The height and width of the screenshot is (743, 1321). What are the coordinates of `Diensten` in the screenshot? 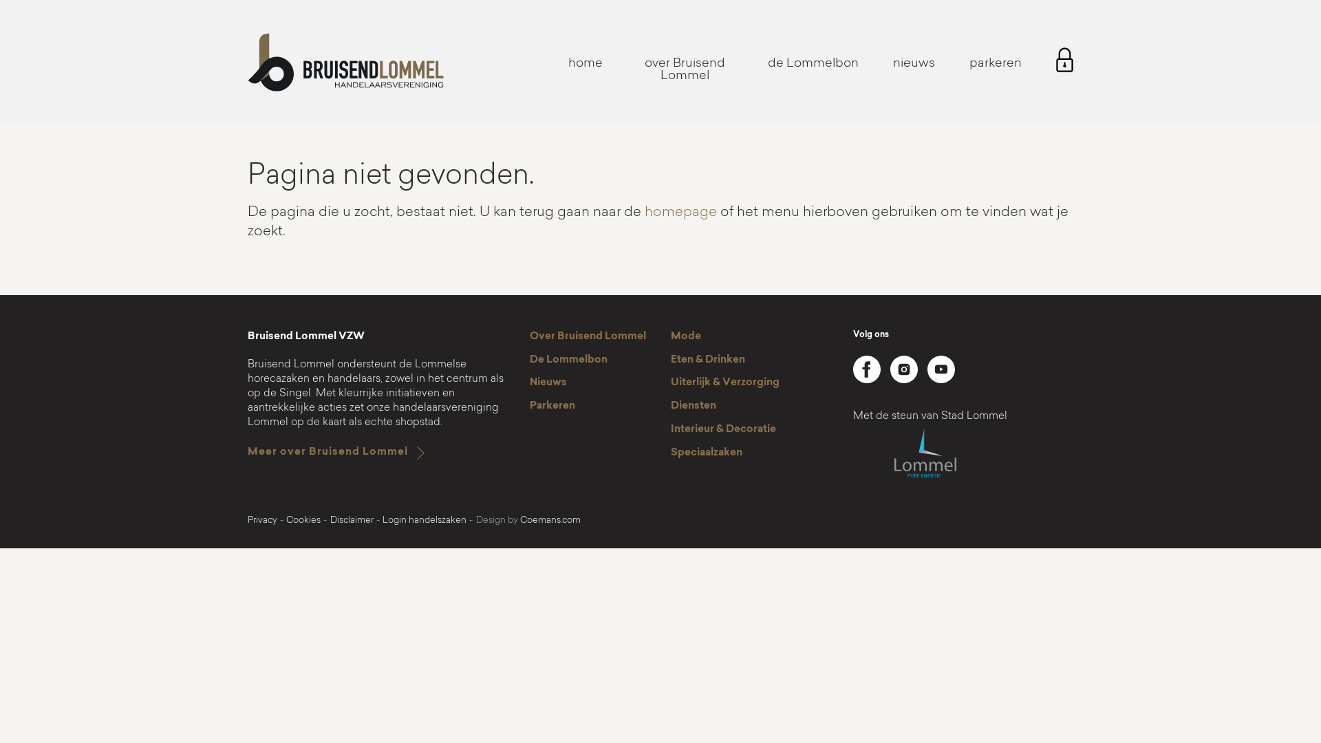 It's located at (694, 407).